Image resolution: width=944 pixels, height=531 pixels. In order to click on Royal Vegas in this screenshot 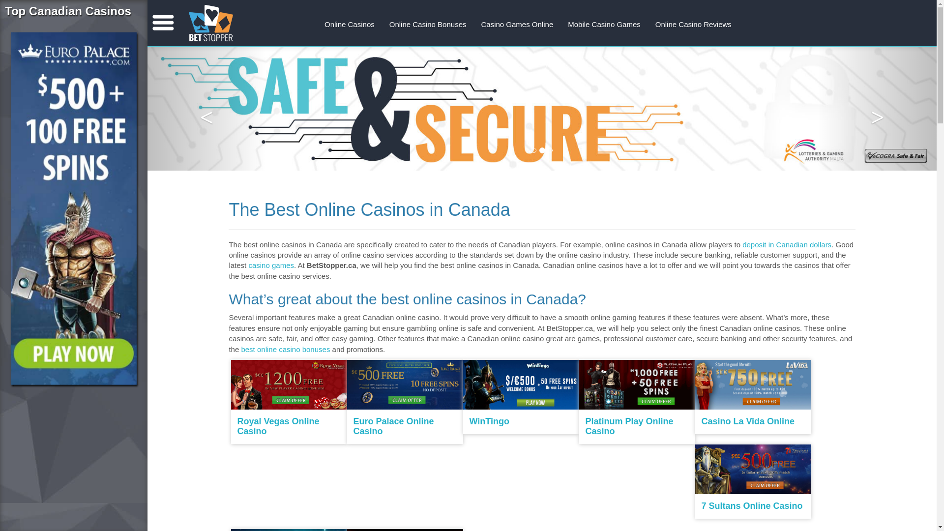, I will do `click(289, 384)`.